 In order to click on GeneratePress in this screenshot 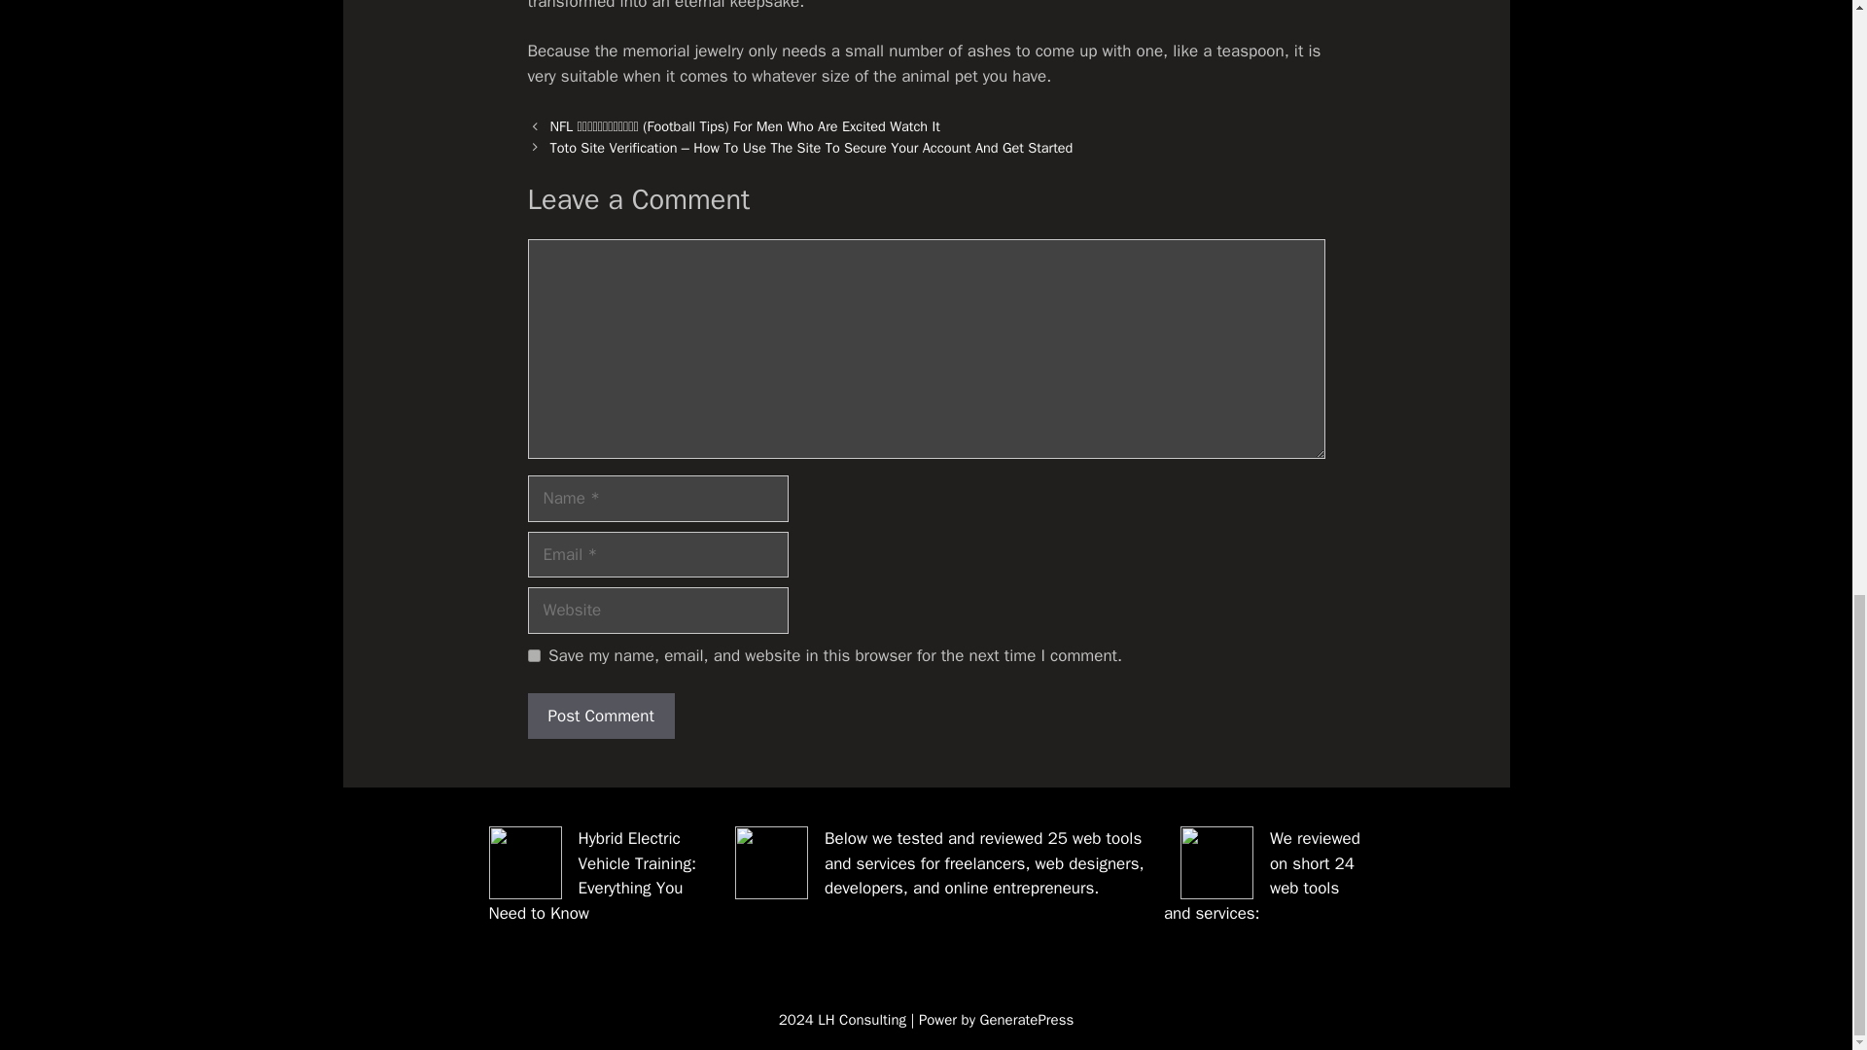, I will do `click(1027, 1020)`.